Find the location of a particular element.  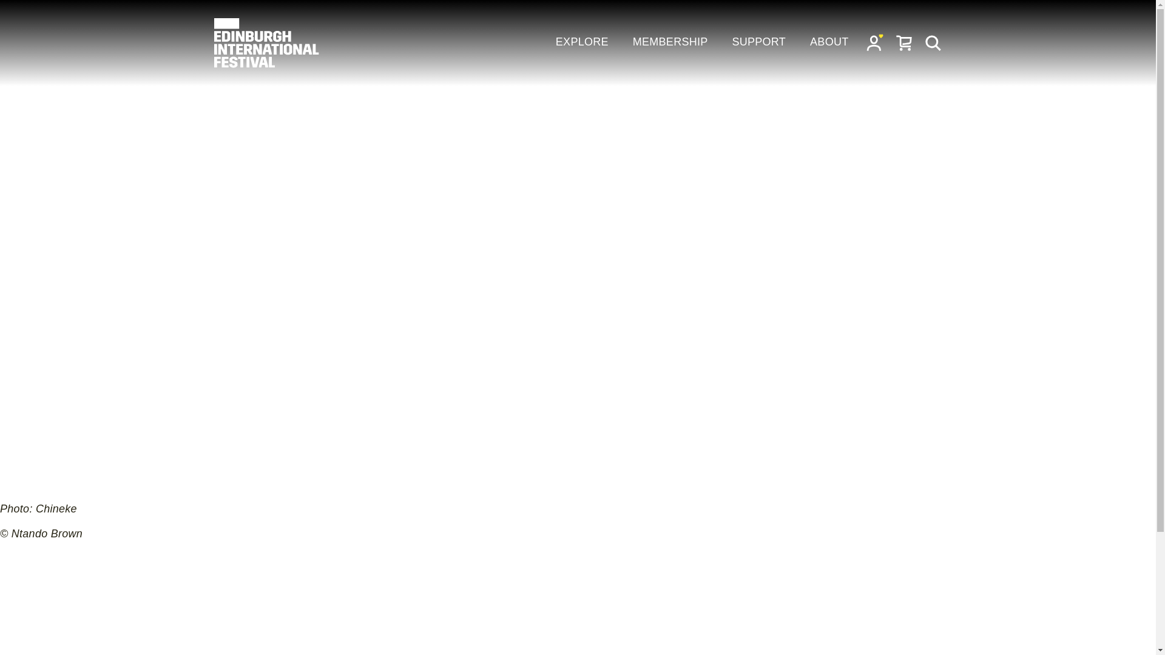

ABOUT is located at coordinates (829, 42).